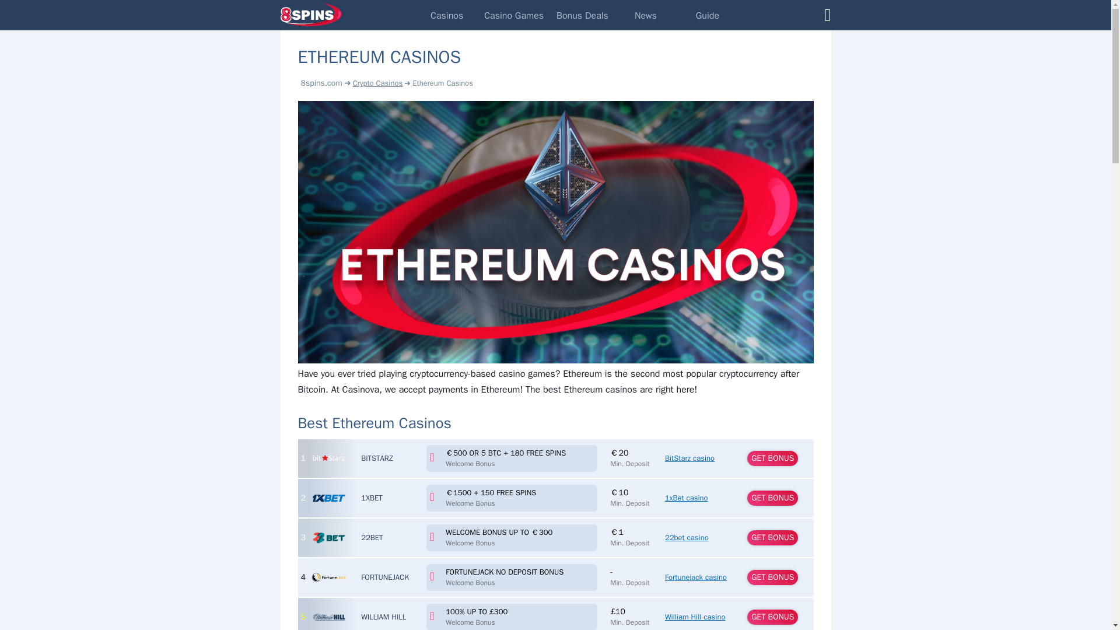 This screenshot has height=630, width=1120. Describe the element at coordinates (696, 576) in the screenshot. I see `Fortunejack casino` at that location.